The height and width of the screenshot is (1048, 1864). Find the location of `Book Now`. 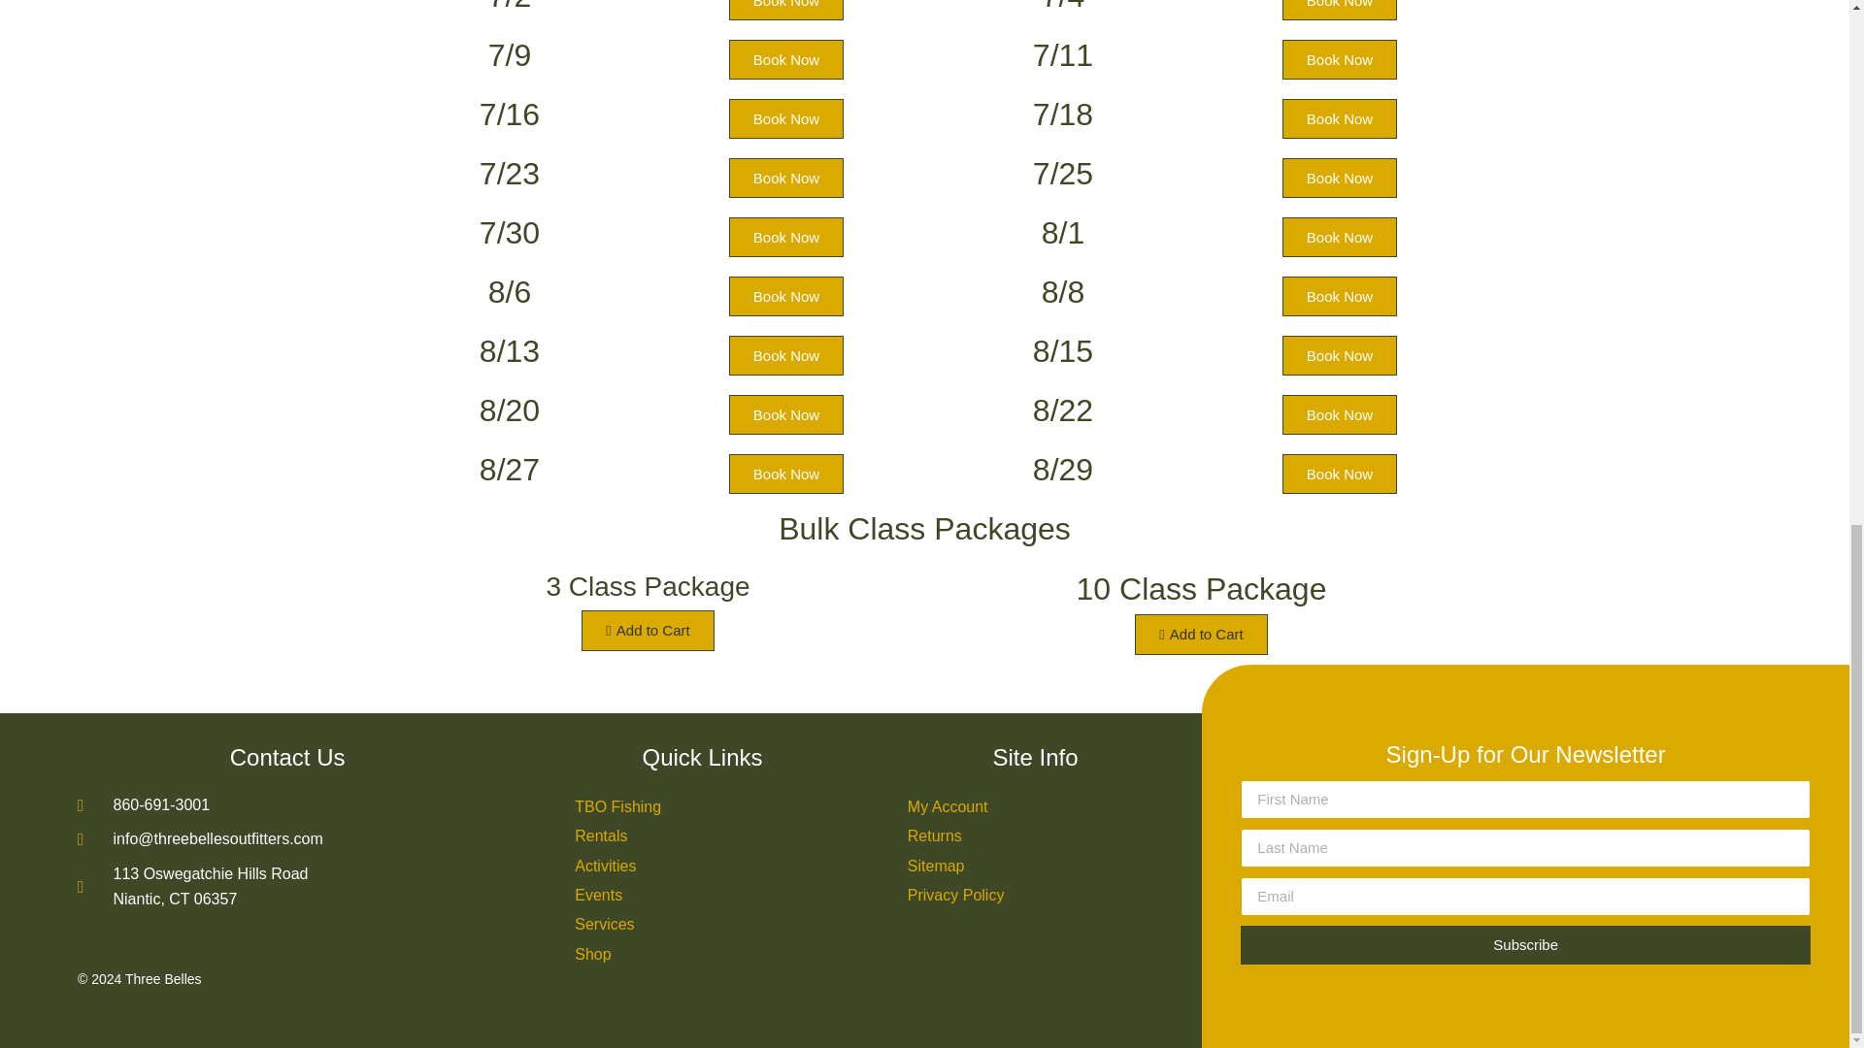

Book Now is located at coordinates (786, 179).